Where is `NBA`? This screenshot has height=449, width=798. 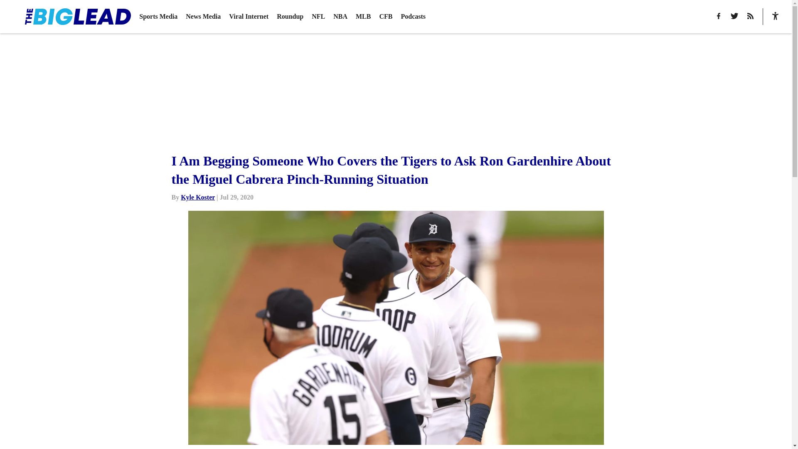 NBA is located at coordinates (340, 17).